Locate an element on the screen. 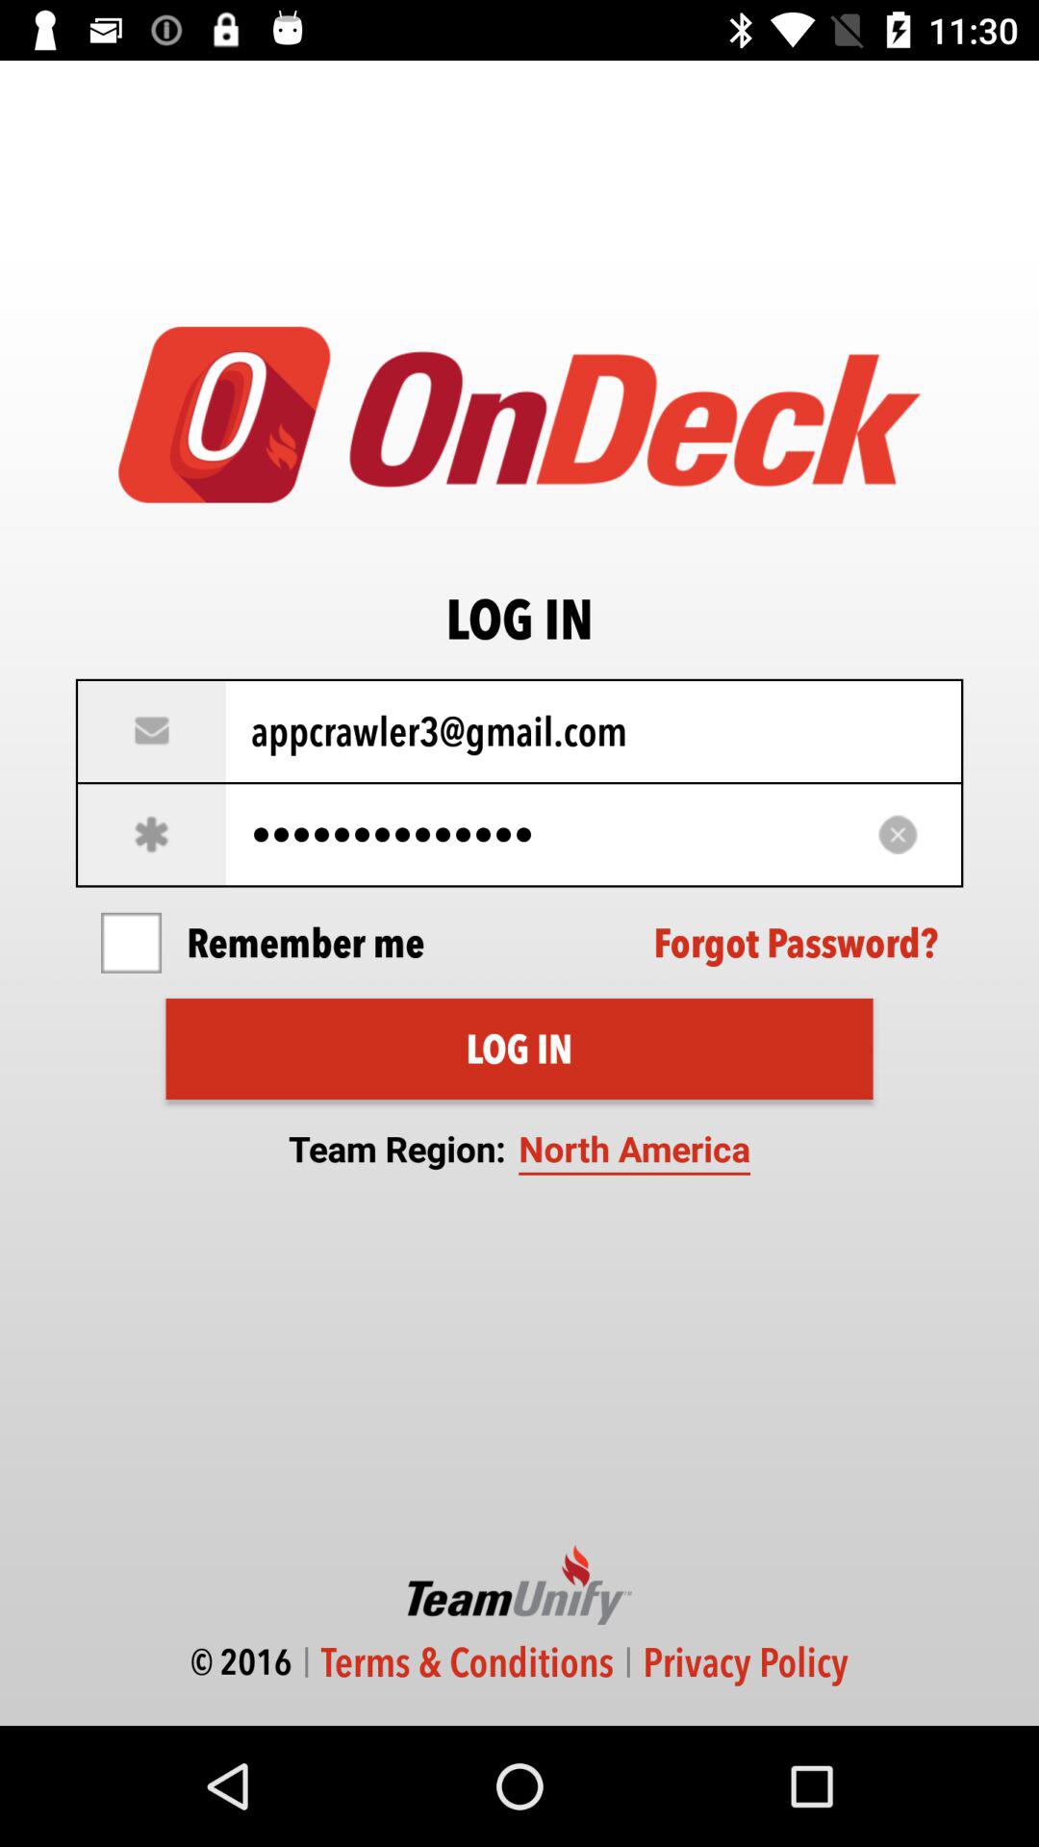 The height and width of the screenshot is (1847, 1039). launch appcrawler3116 item is located at coordinates (519, 835).